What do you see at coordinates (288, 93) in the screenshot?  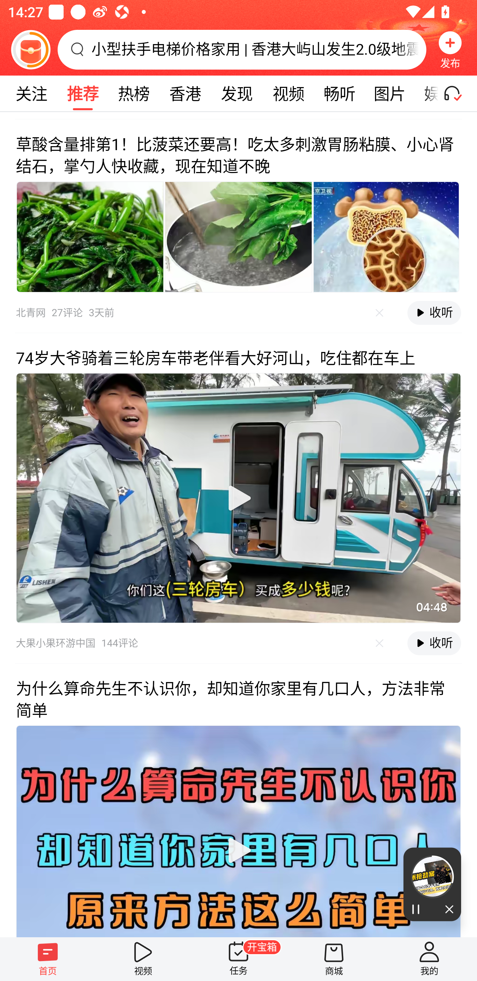 I see `视频` at bounding box center [288, 93].